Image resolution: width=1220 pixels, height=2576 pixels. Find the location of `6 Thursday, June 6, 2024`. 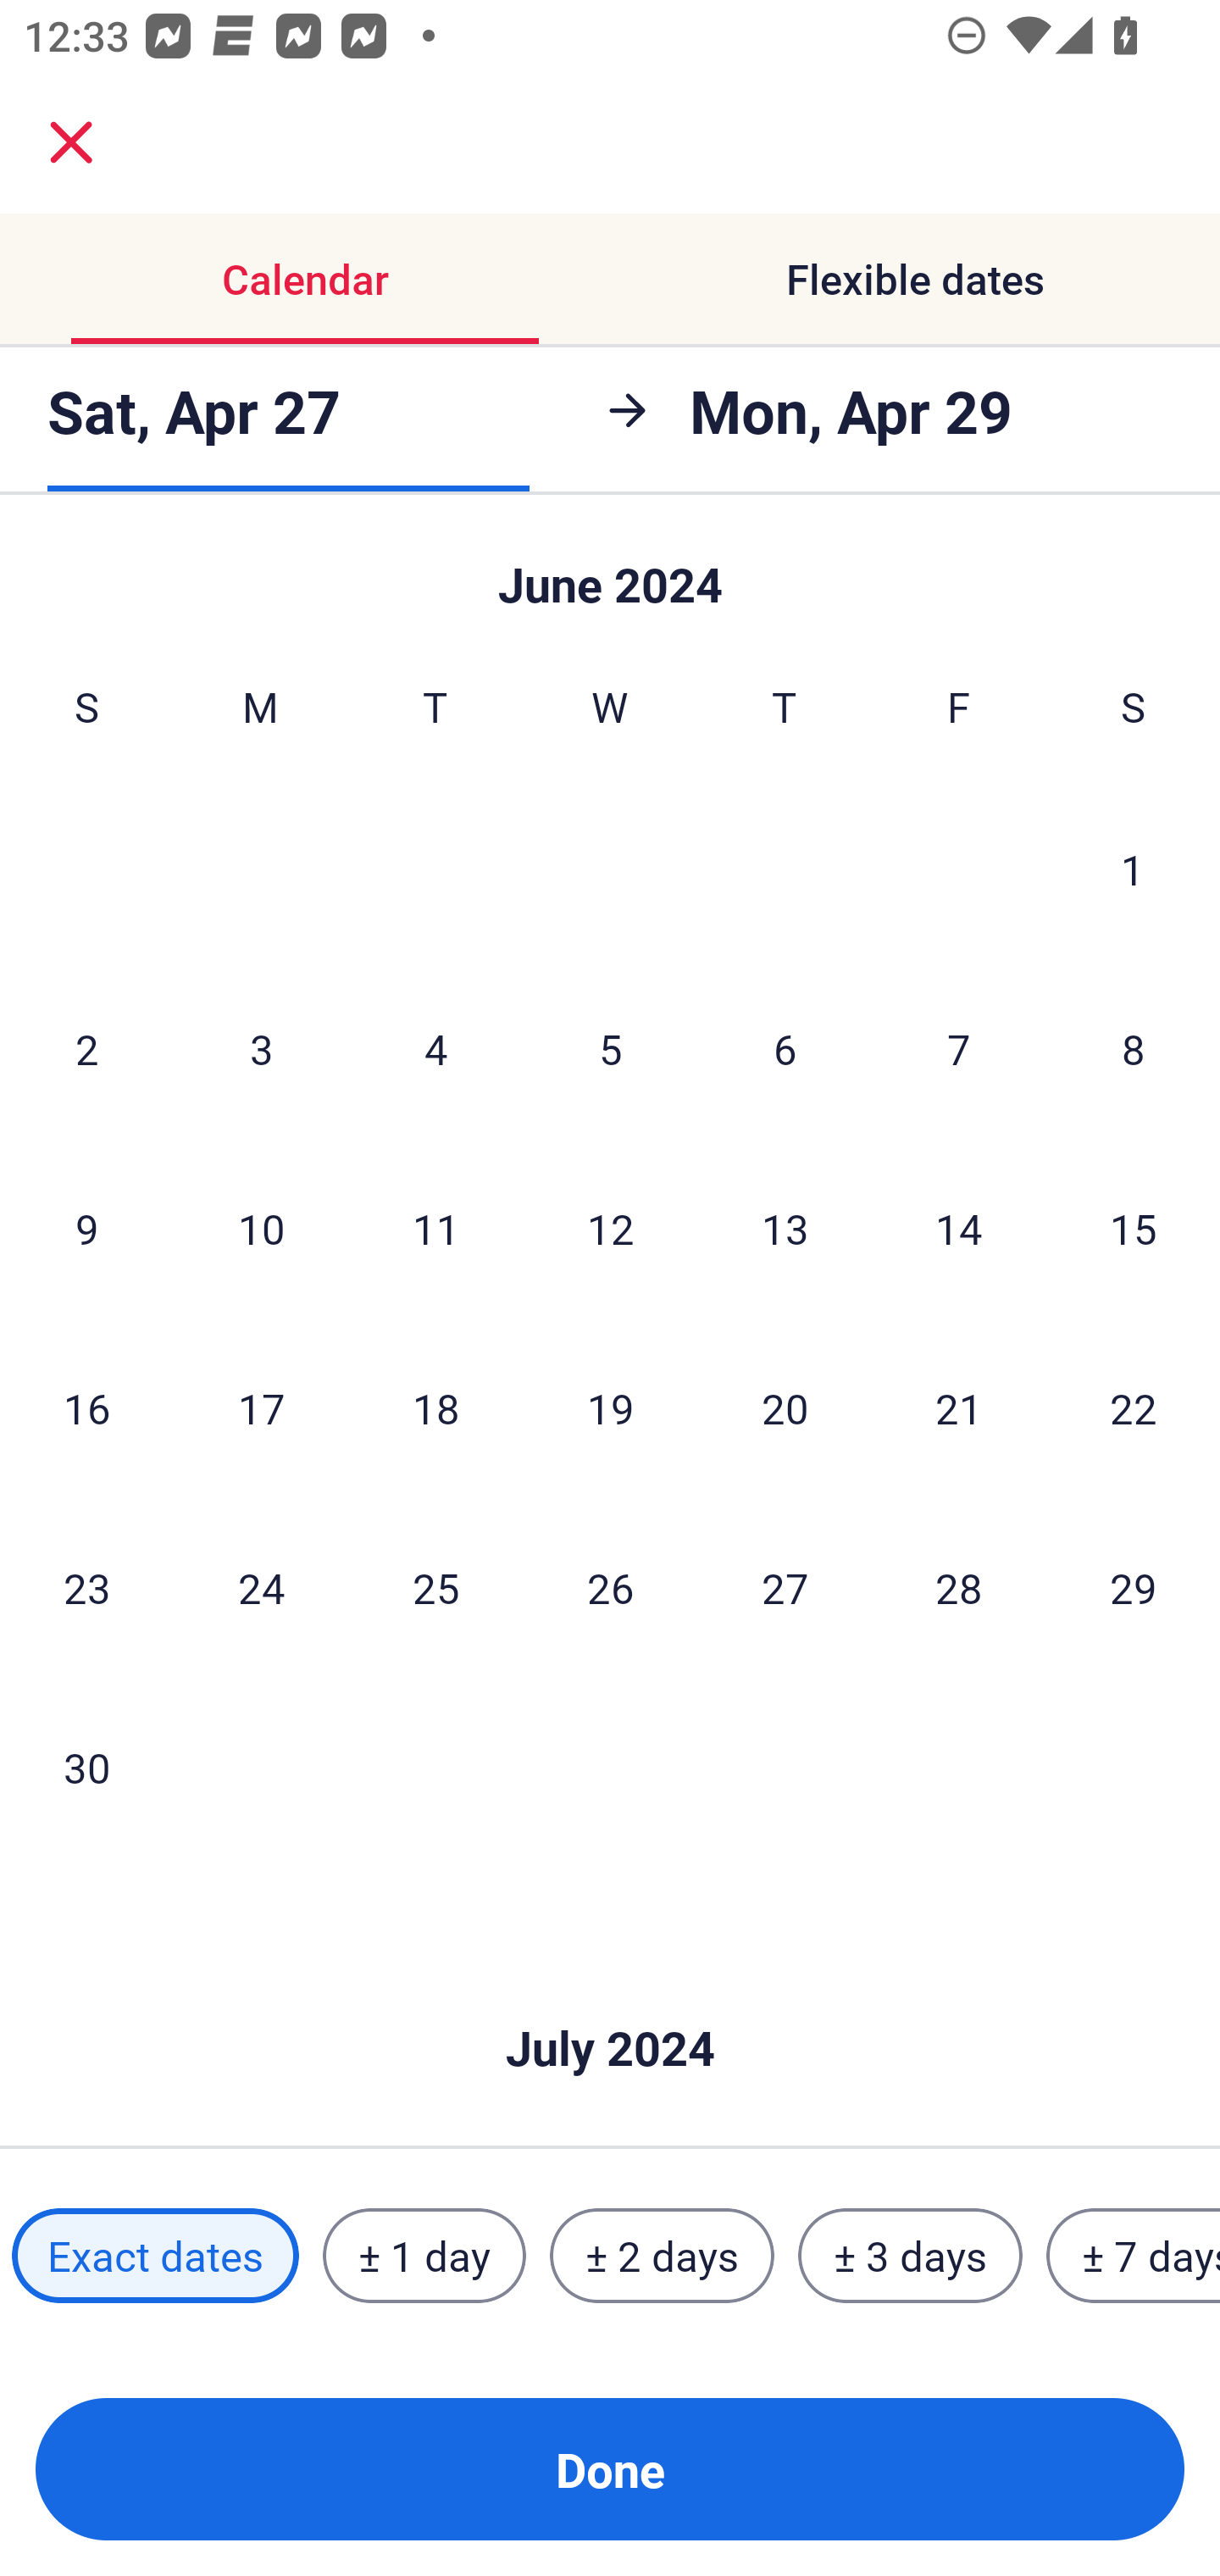

6 Thursday, June 6, 2024 is located at coordinates (785, 1047).